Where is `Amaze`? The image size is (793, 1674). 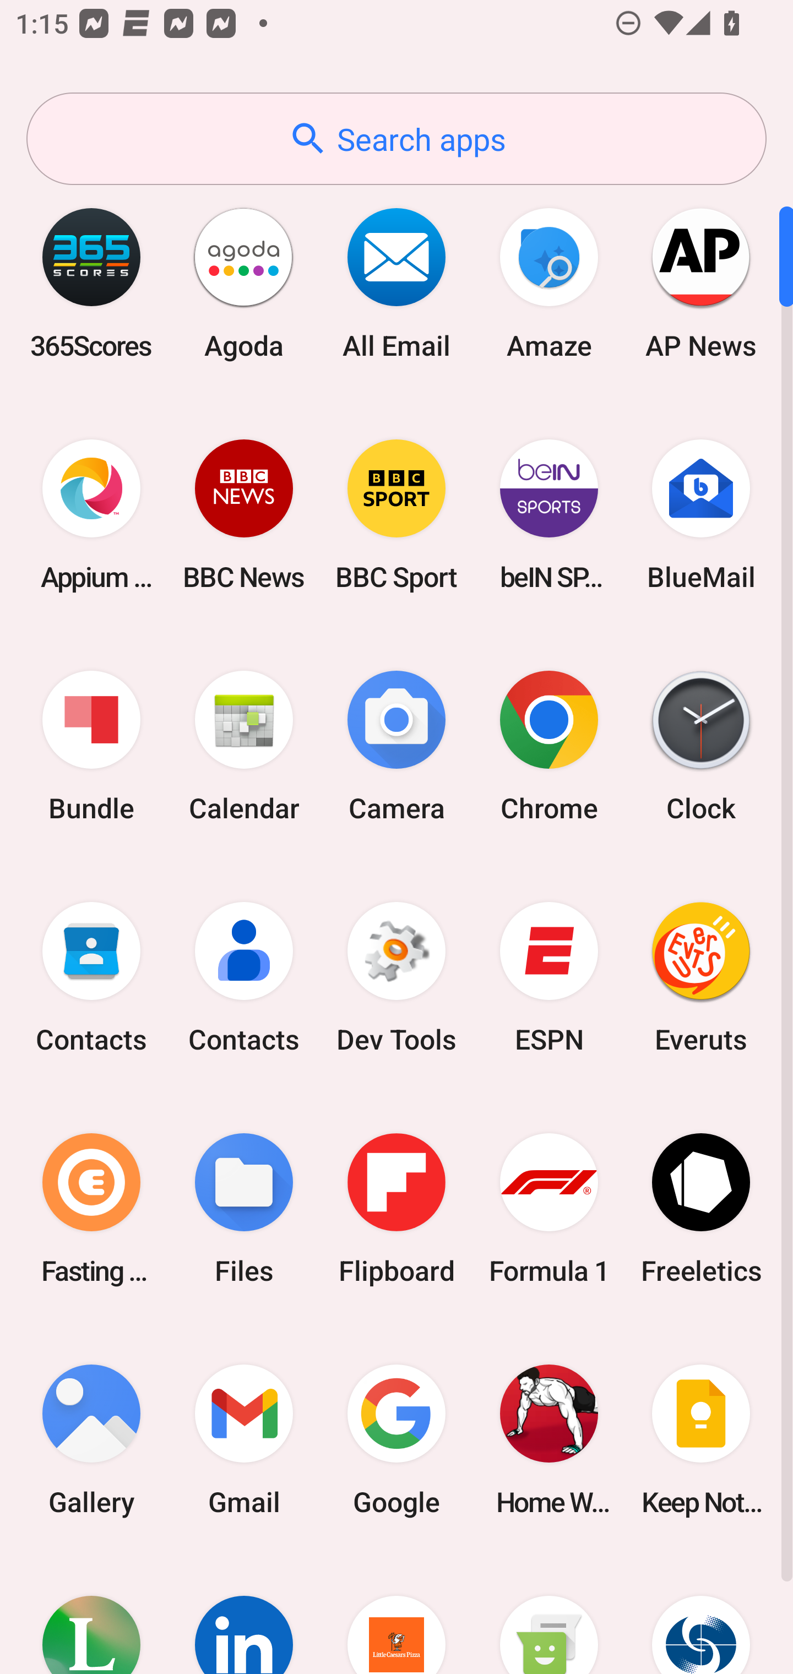
Amaze is located at coordinates (548, 283).